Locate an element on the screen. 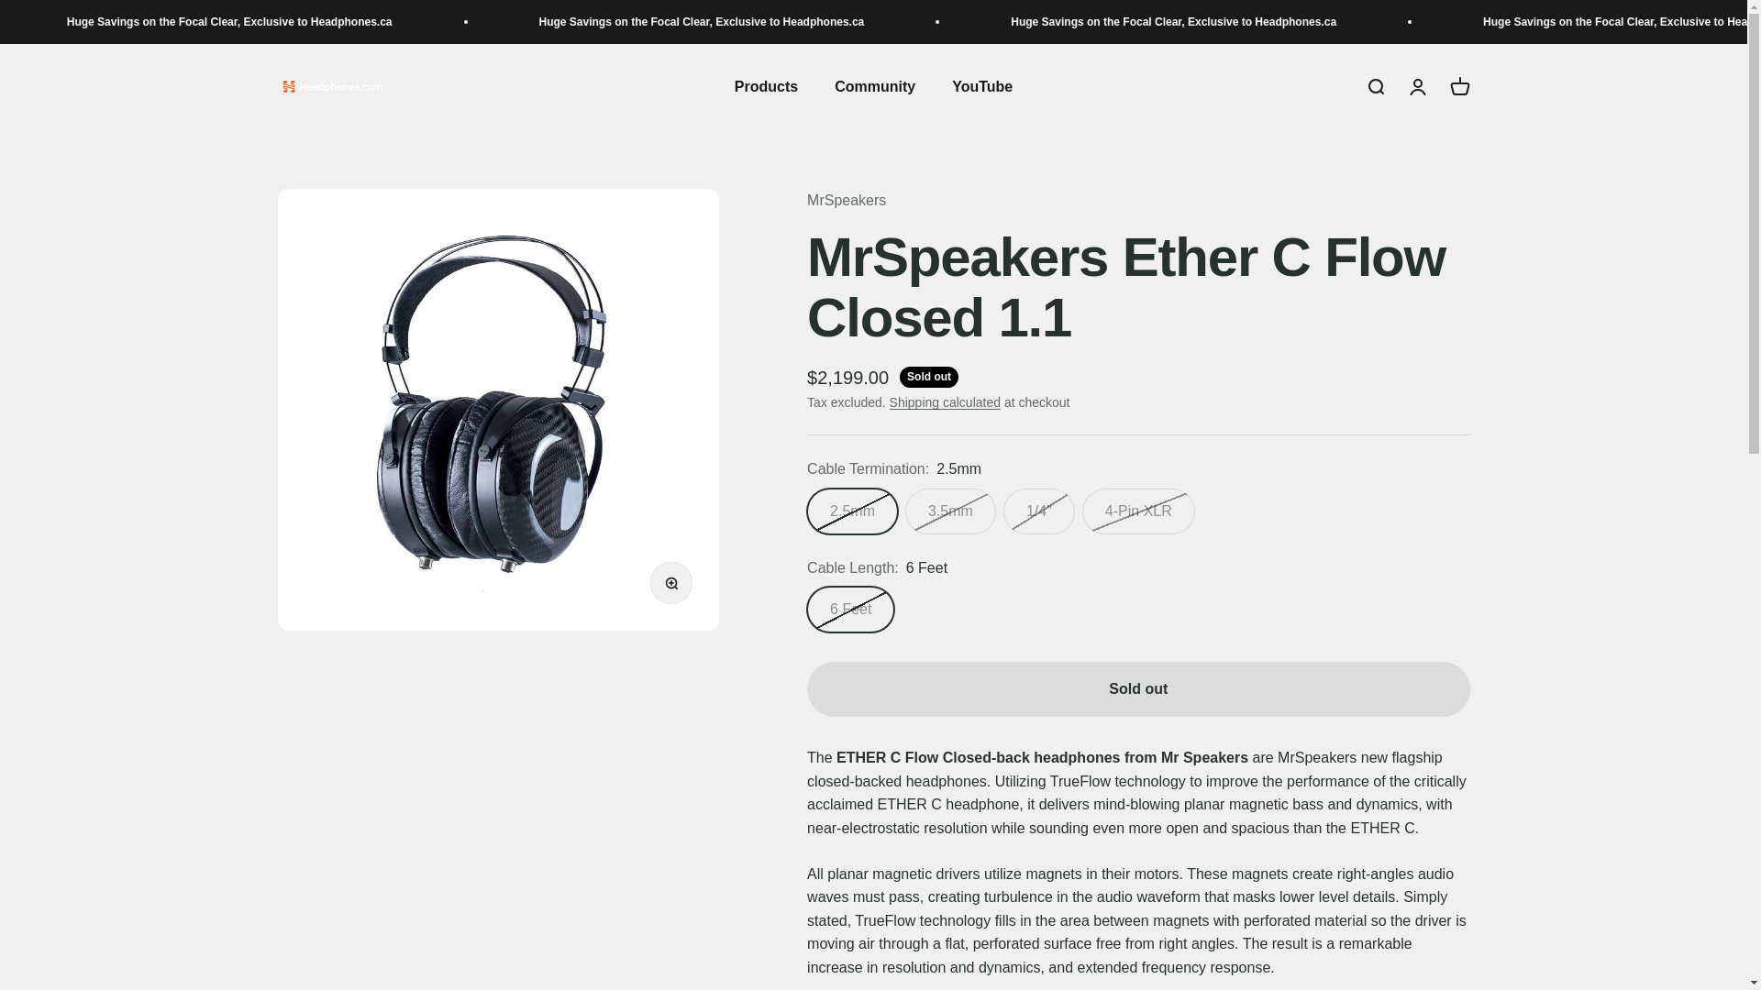  Sold out is located at coordinates (1137, 689).